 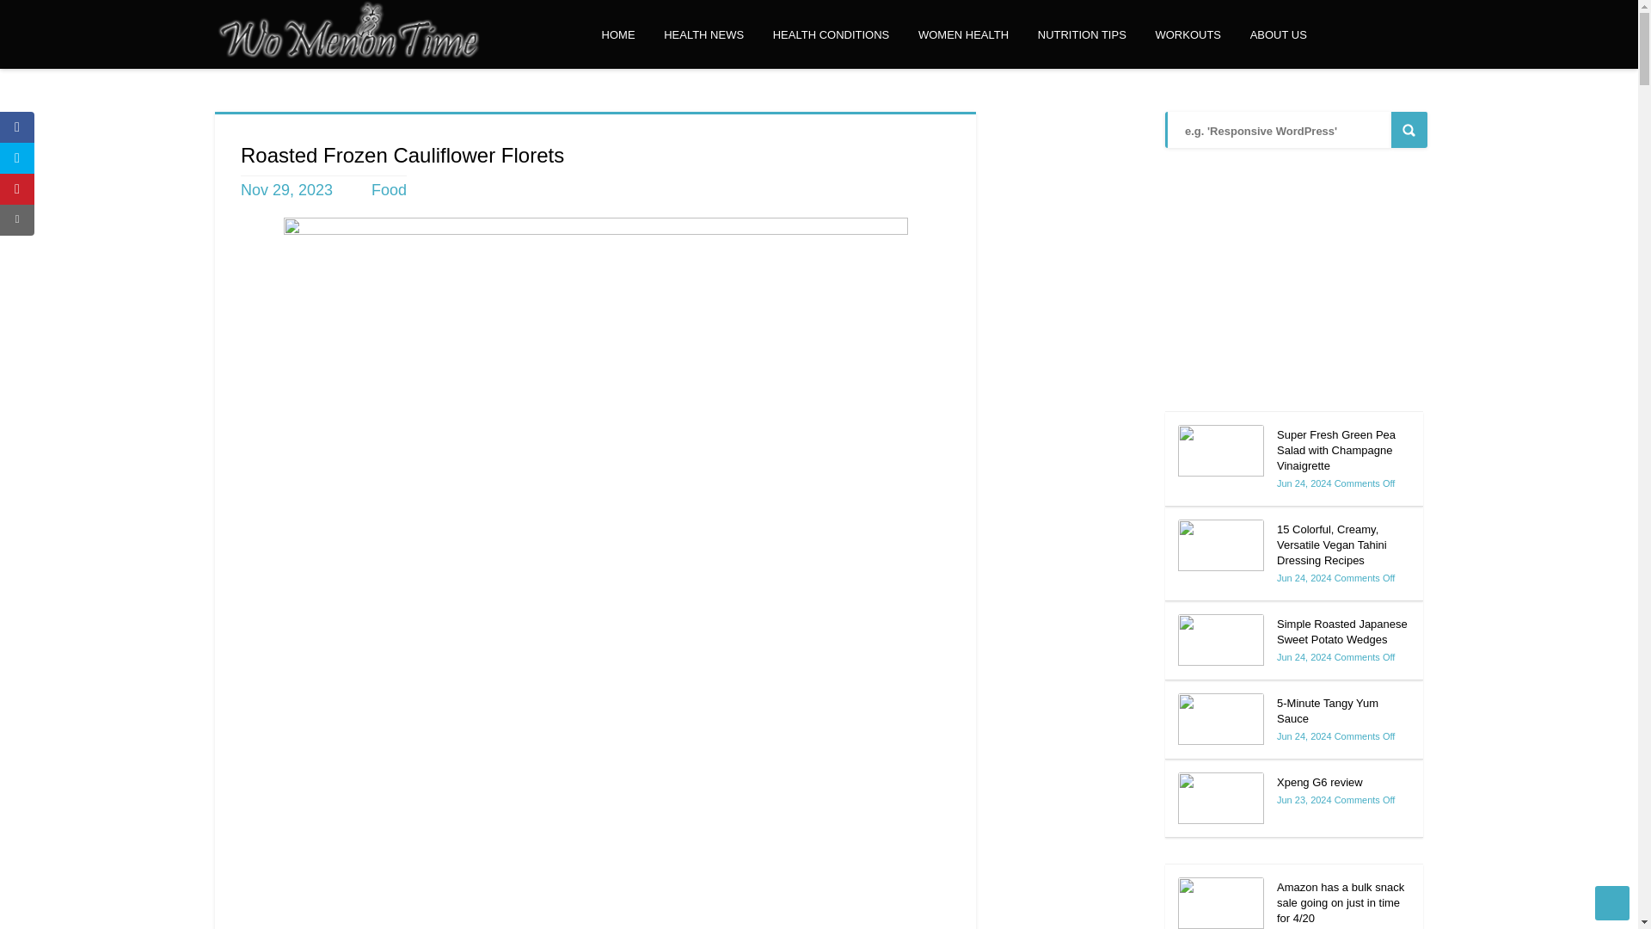 I want to click on NUTRITION TIPS, so click(x=1082, y=35).